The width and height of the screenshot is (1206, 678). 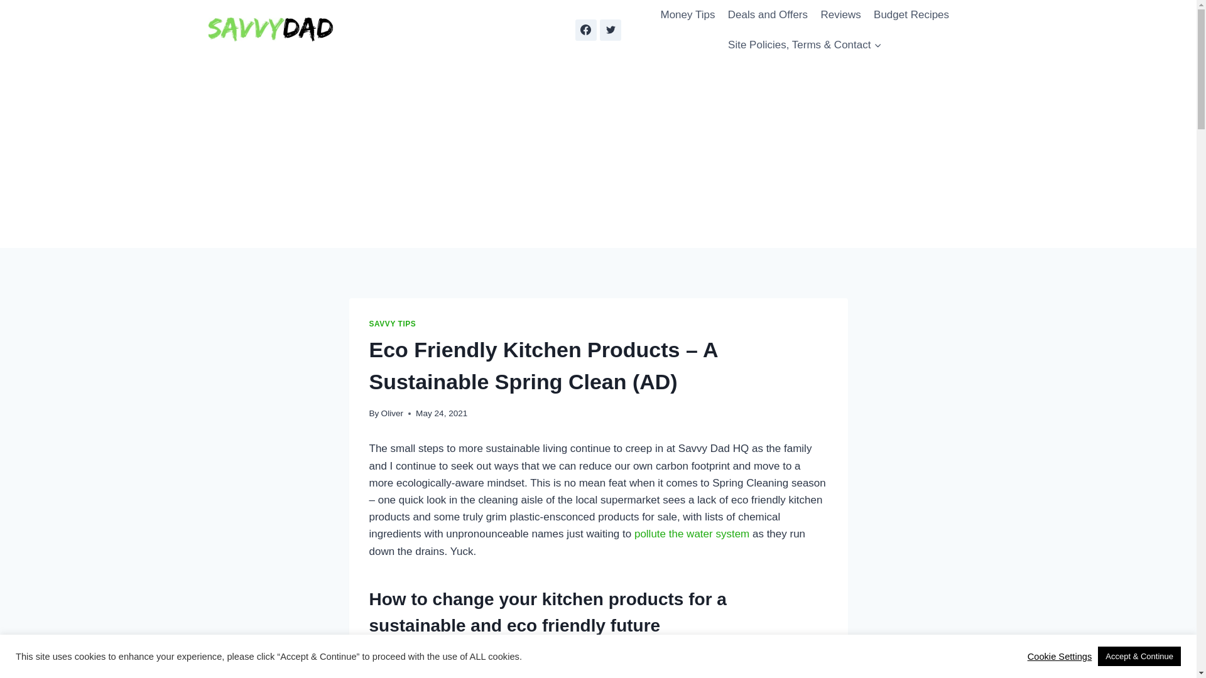 What do you see at coordinates (687, 15) in the screenshot?
I see `Money Tips` at bounding box center [687, 15].